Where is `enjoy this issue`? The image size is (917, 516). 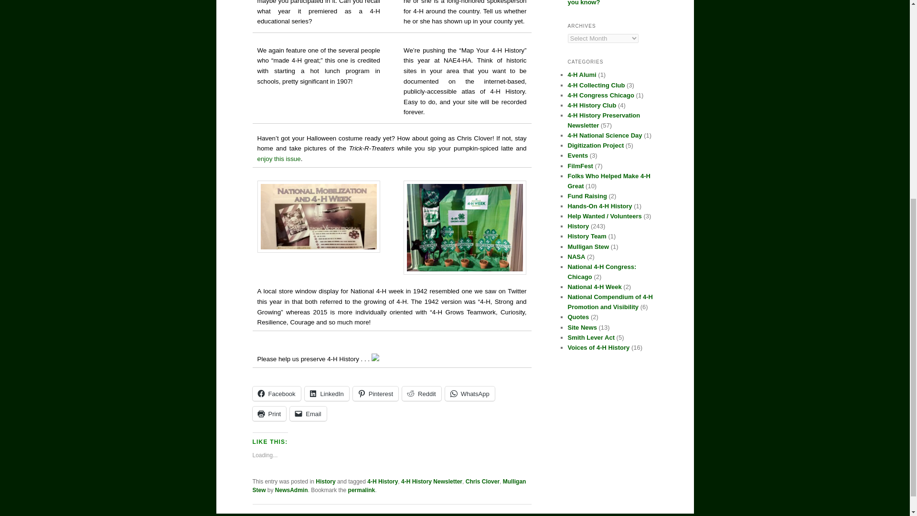 enjoy this issue is located at coordinates (278, 159).